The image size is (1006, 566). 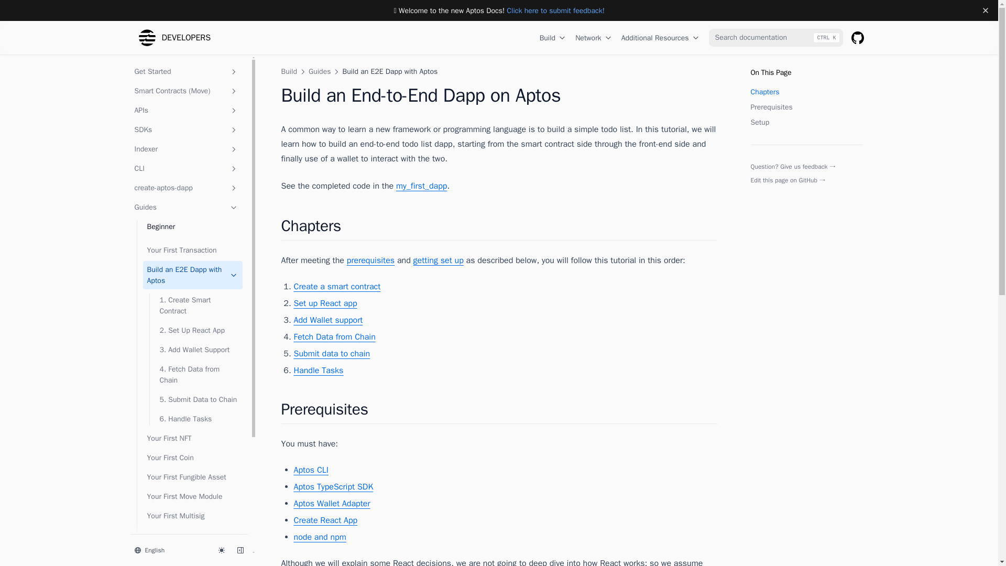 I want to click on DEVELOPERS, so click(x=172, y=38).